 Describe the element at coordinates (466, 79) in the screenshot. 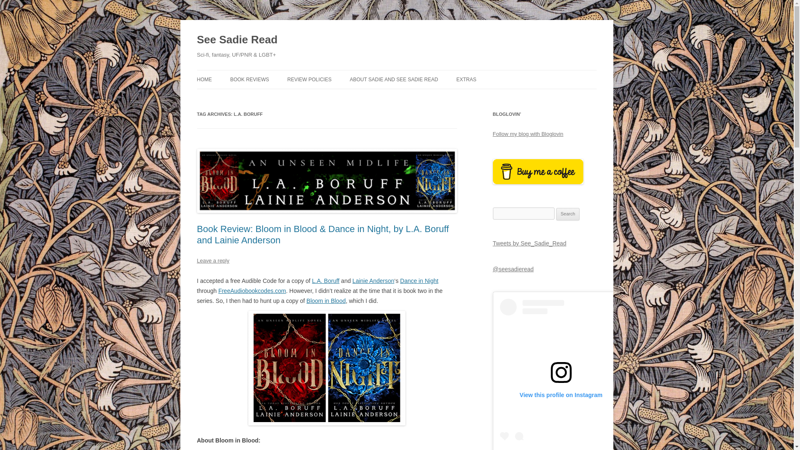

I see `EXTRAS` at that location.